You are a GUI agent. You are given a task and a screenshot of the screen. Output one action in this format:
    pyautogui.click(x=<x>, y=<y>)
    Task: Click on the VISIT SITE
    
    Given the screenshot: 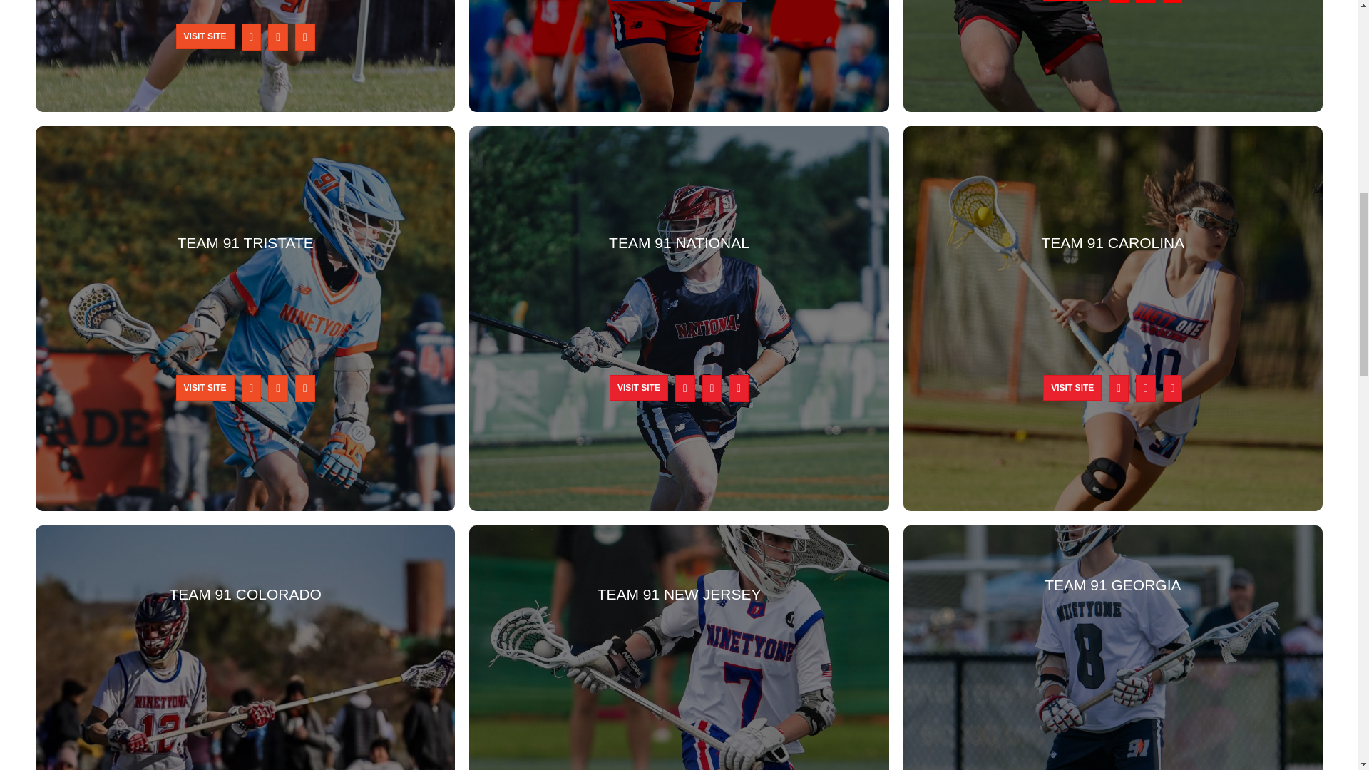 What is the action you would take?
    pyautogui.click(x=1072, y=1)
    